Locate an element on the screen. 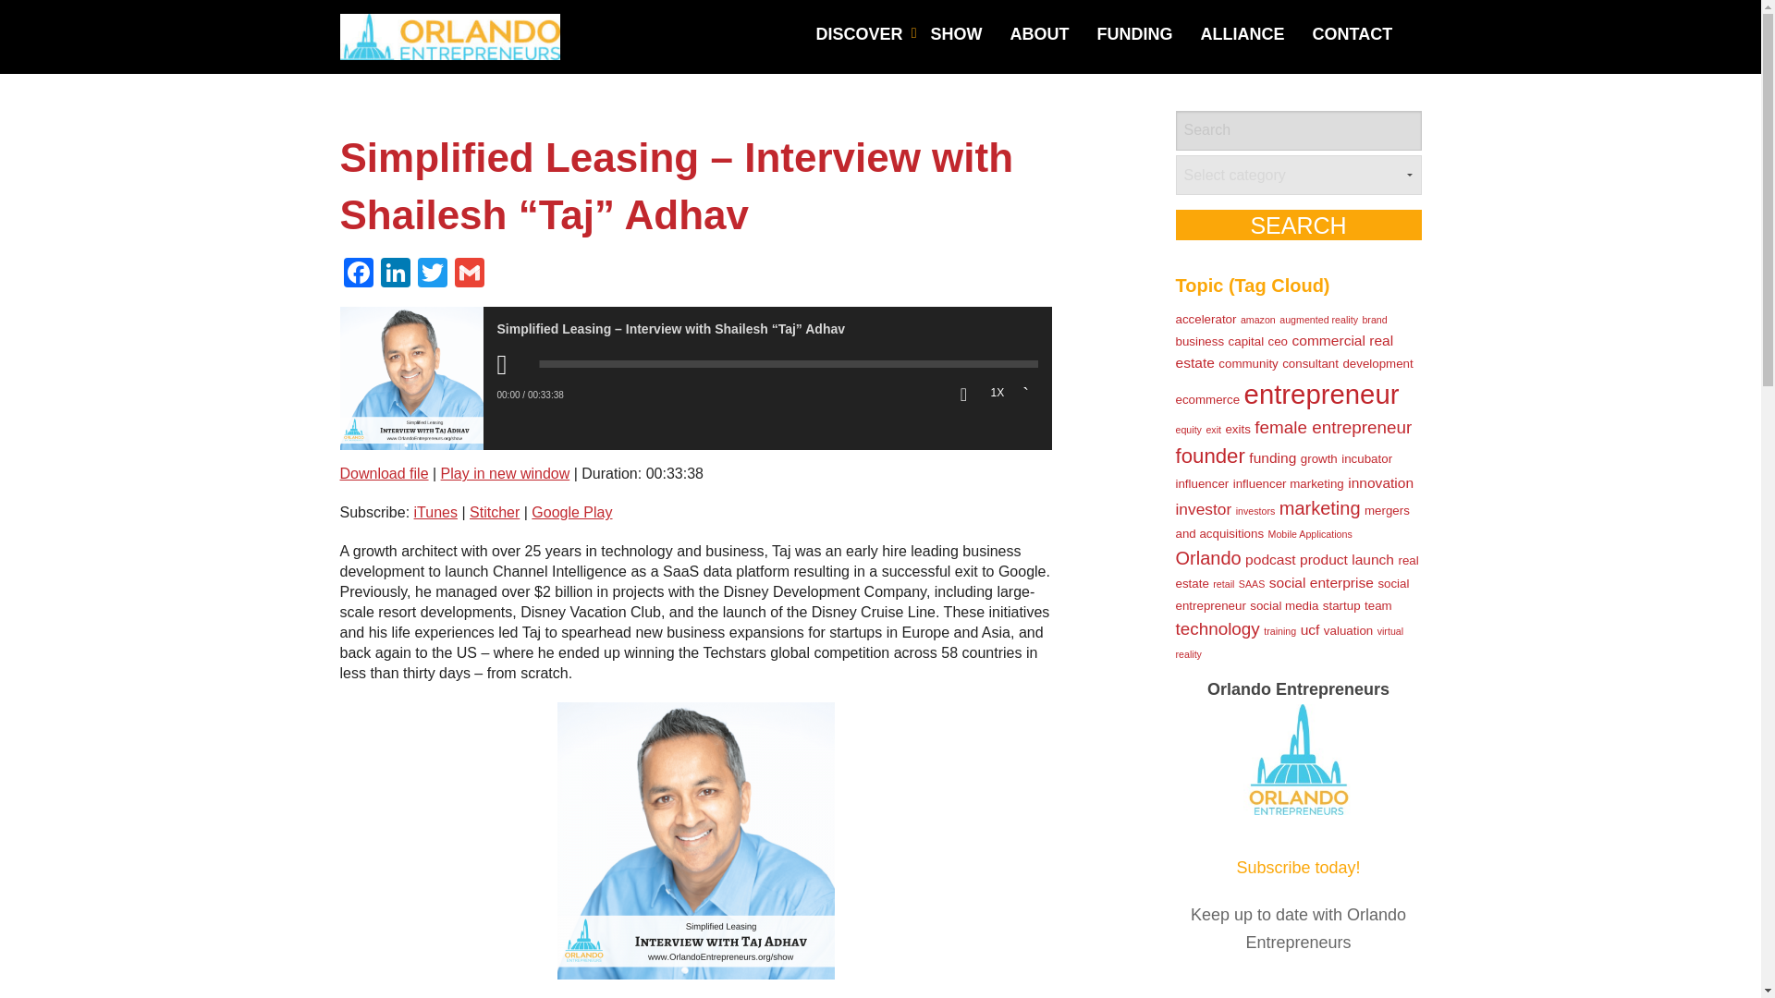 This screenshot has height=998, width=1775. Play in new window is located at coordinates (505, 473).